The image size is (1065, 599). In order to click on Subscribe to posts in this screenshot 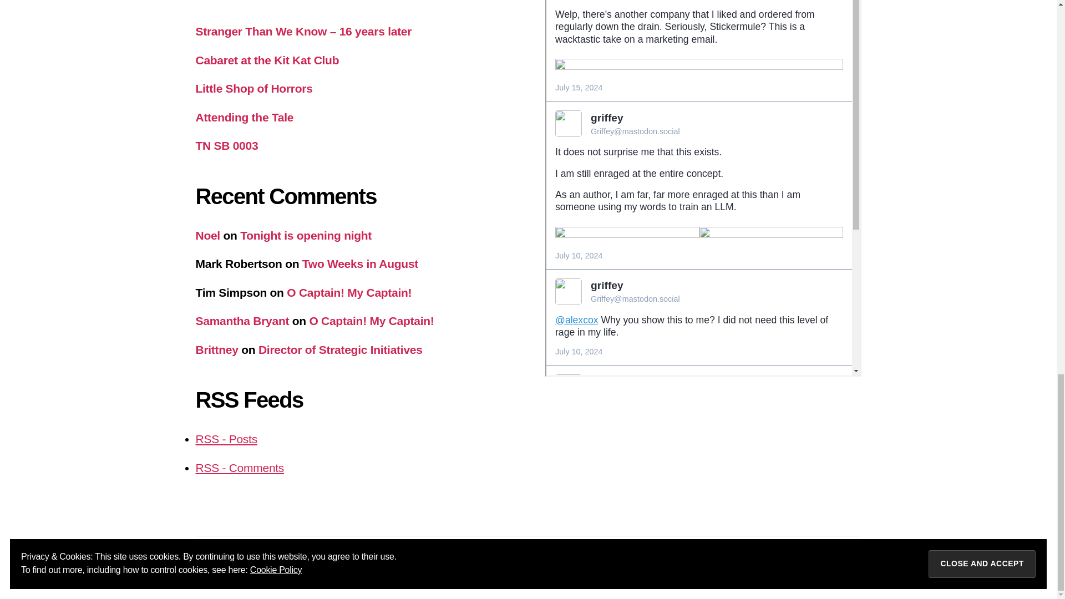, I will do `click(225, 439)`.